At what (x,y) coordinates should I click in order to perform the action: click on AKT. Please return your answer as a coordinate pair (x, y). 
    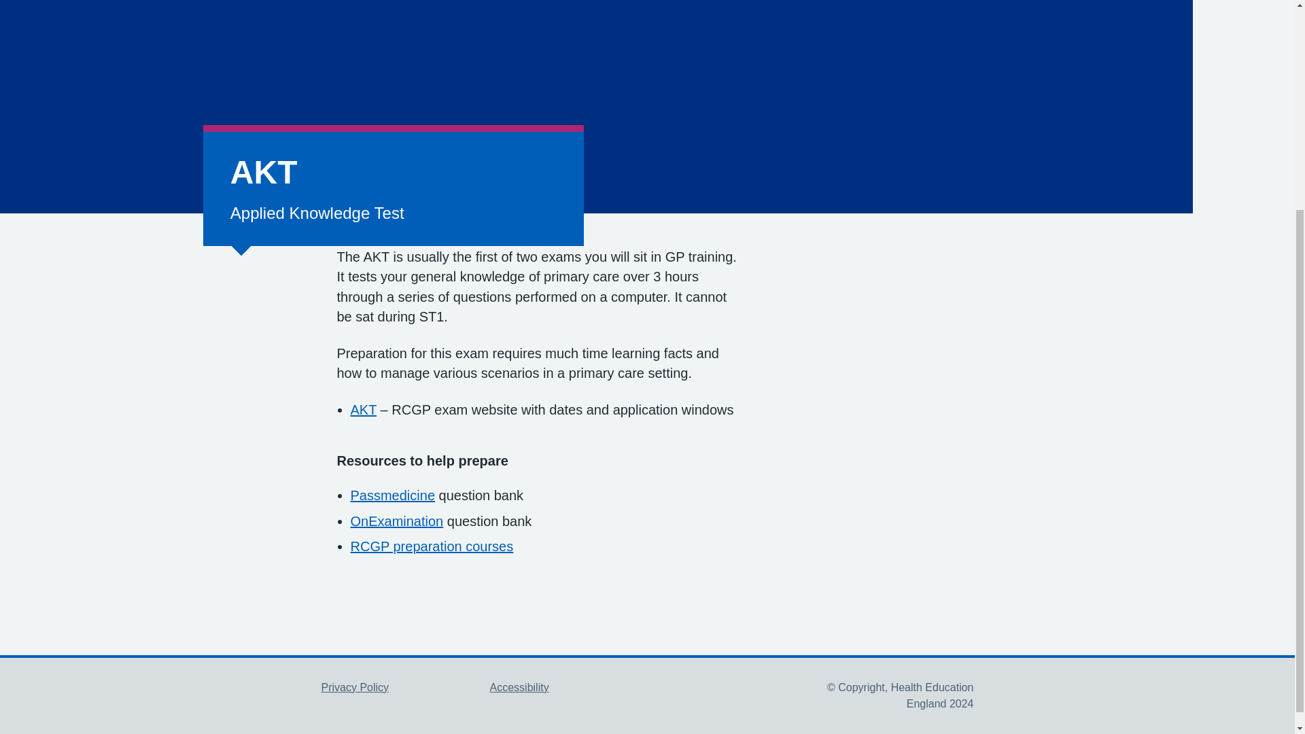
    Looking at the image, I should click on (364, 409).